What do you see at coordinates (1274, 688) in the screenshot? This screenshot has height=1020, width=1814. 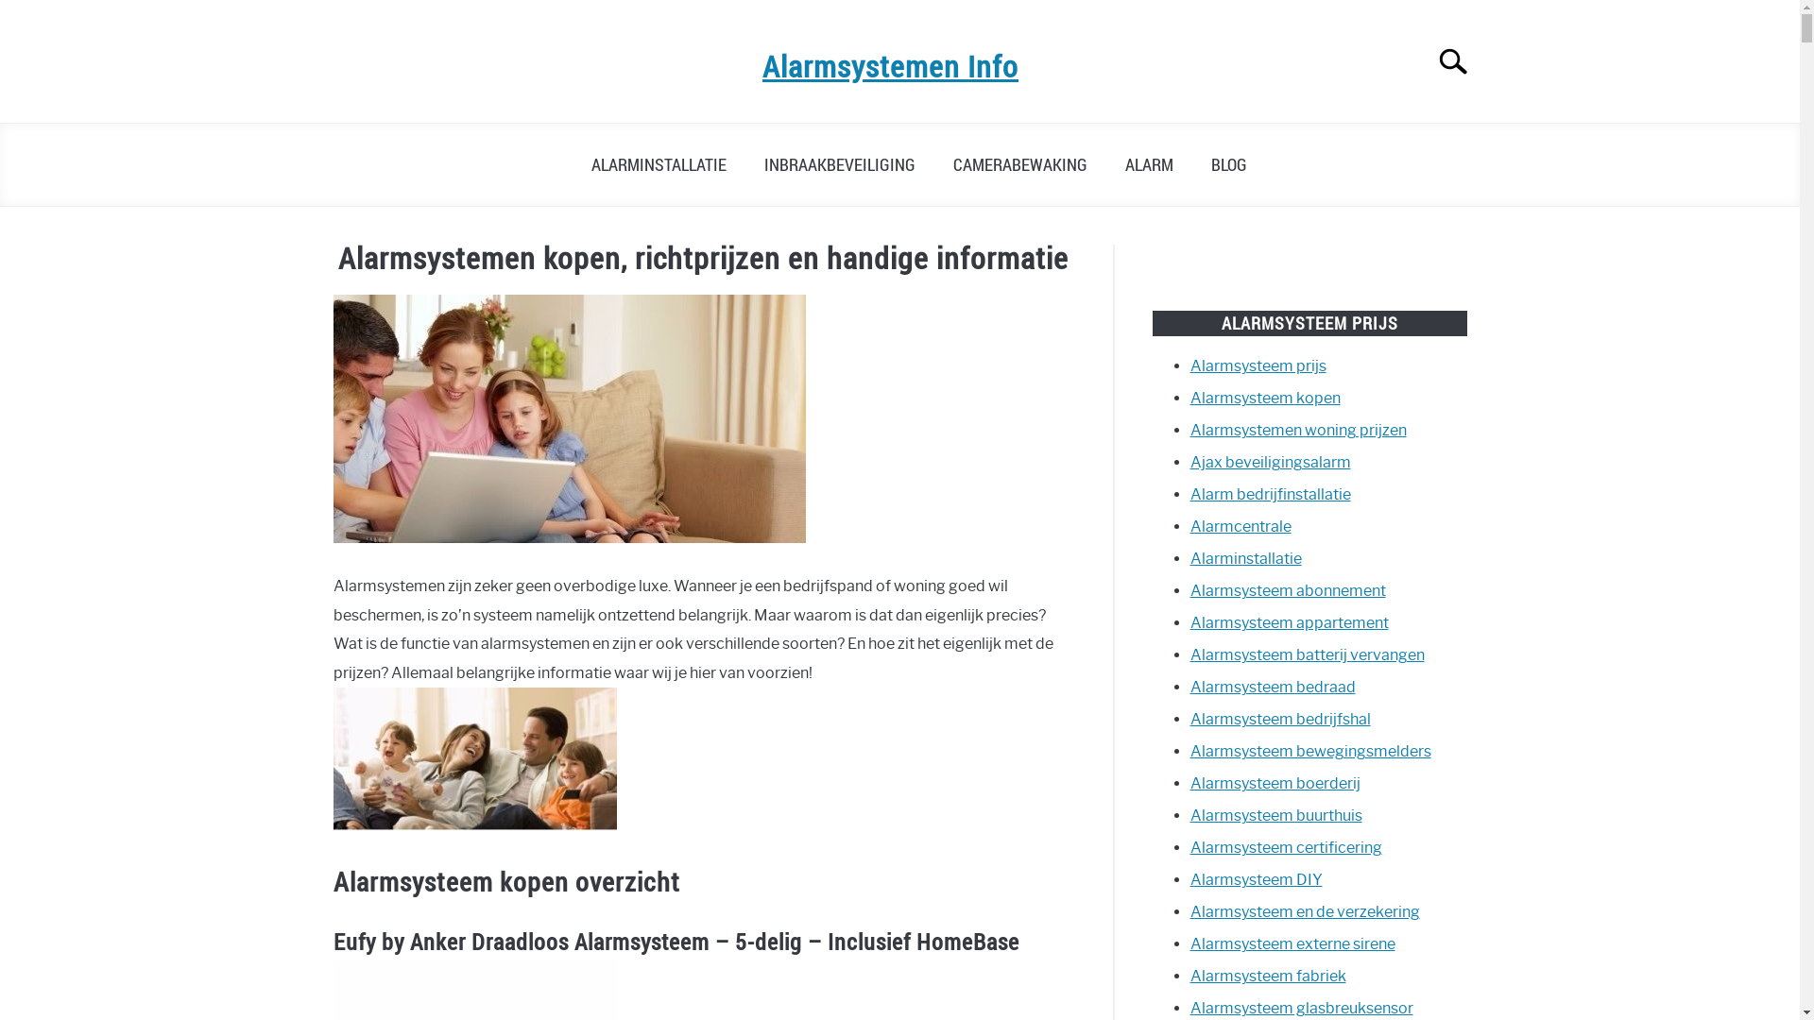 I see `Alarmsysteem bedraad` at bounding box center [1274, 688].